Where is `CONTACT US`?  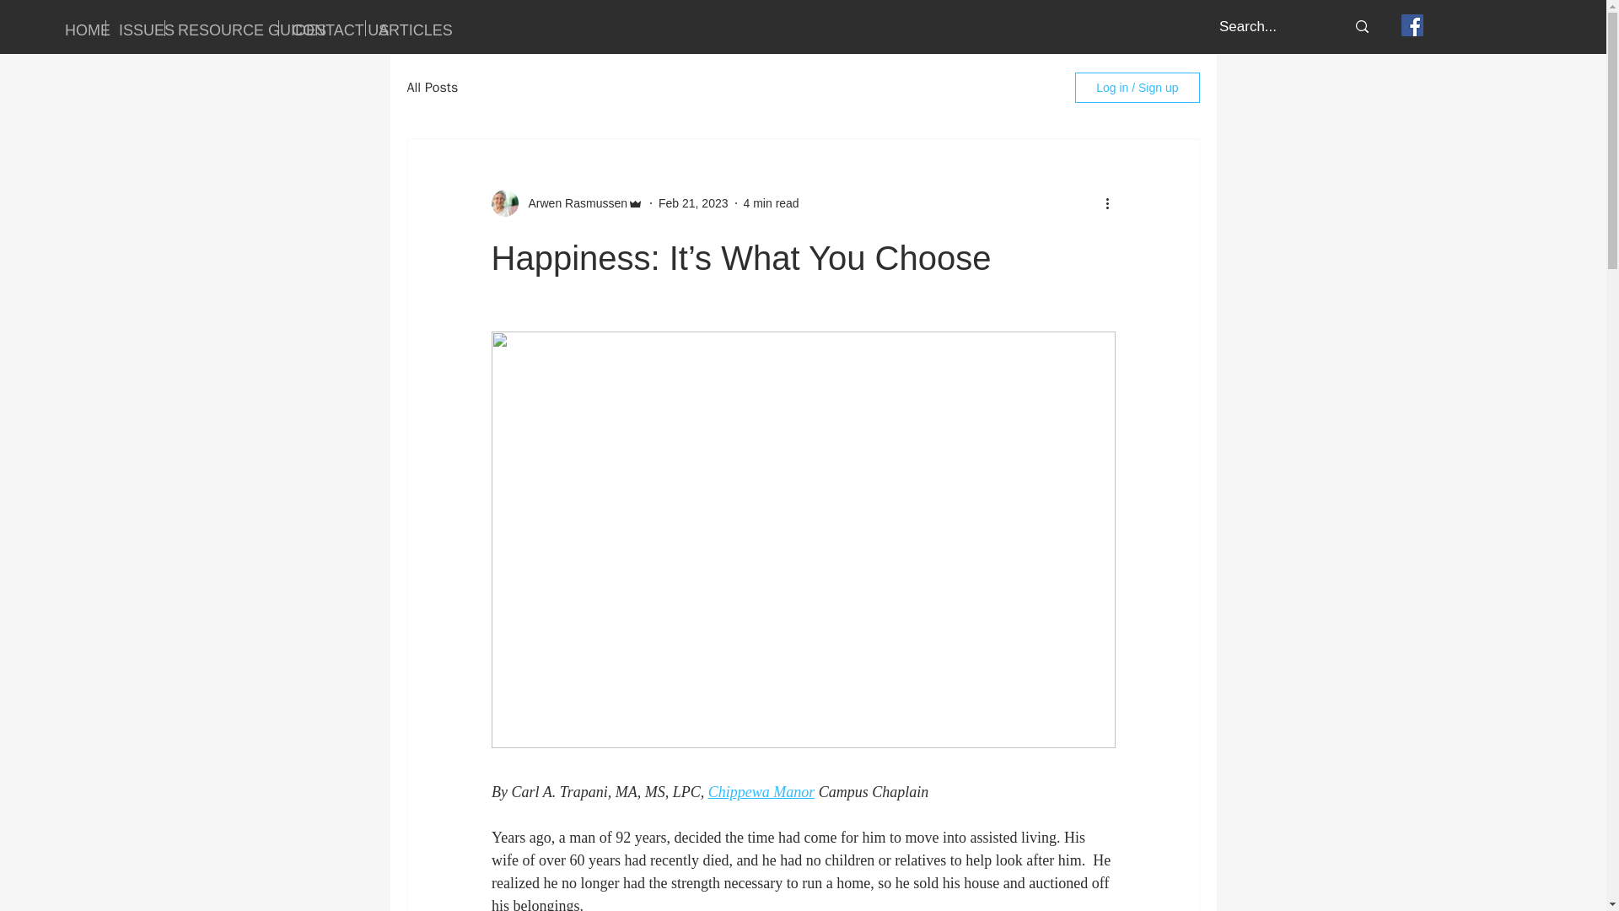
CONTACT US is located at coordinates (322, 28).